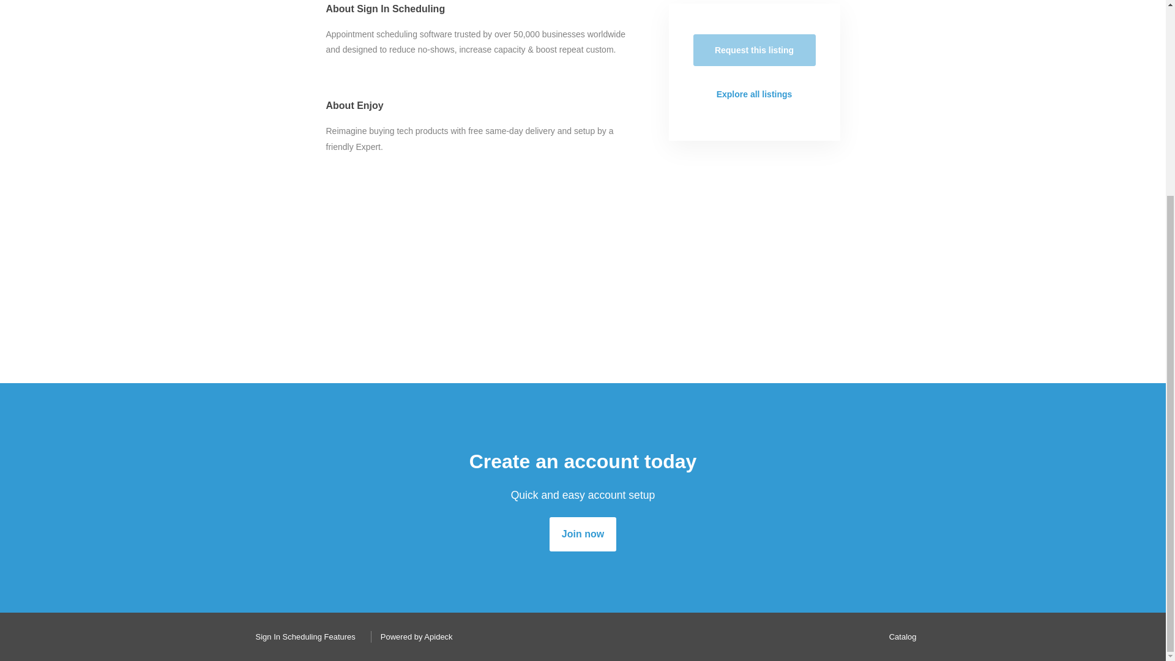 The width and height of the screenshot is (1175, 661). What do you see at coordinates (754, 50) in the screenshot?
I see `Request this listing` at bounding box center [754, 50].